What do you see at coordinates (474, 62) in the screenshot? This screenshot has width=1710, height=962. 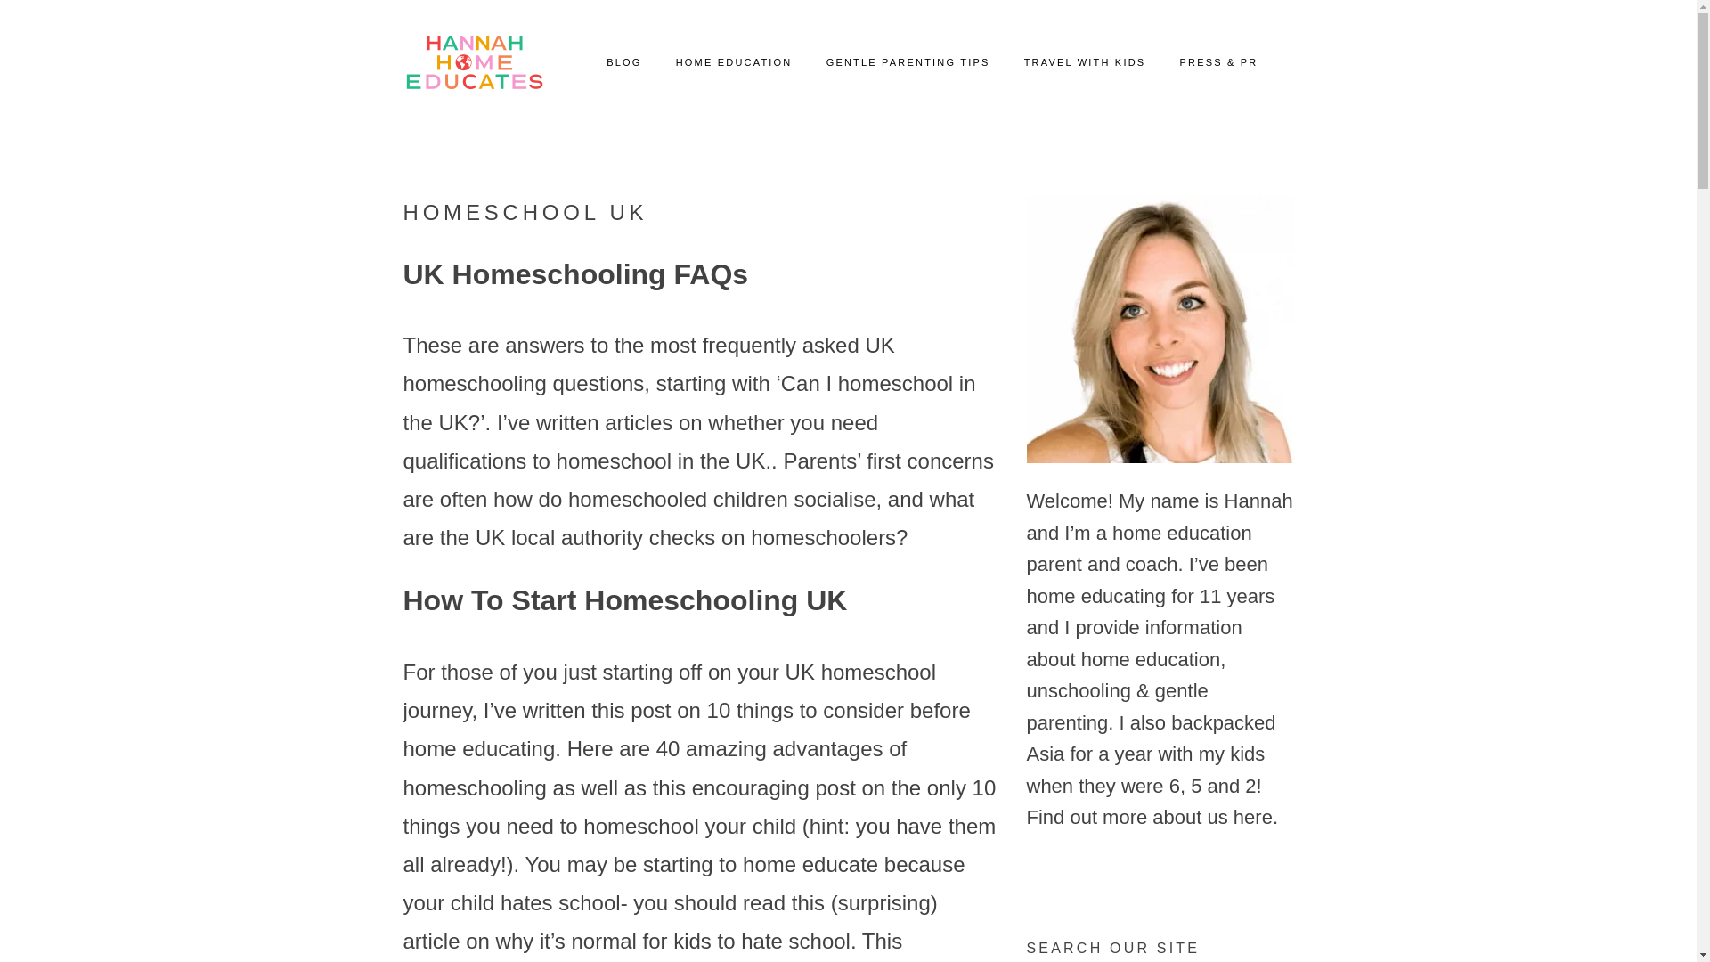 I see `ADVENTURE TRAVEL FAMILY` at bounding box center [474, 62].